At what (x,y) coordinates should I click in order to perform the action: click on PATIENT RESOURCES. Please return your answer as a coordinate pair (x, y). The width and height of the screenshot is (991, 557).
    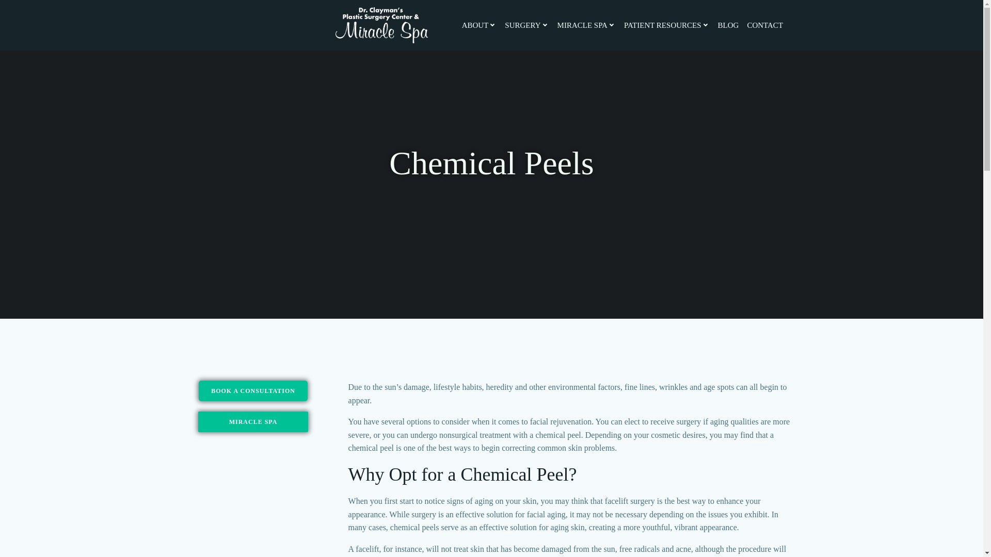
    Looking at the image, I should click on (667, 25).